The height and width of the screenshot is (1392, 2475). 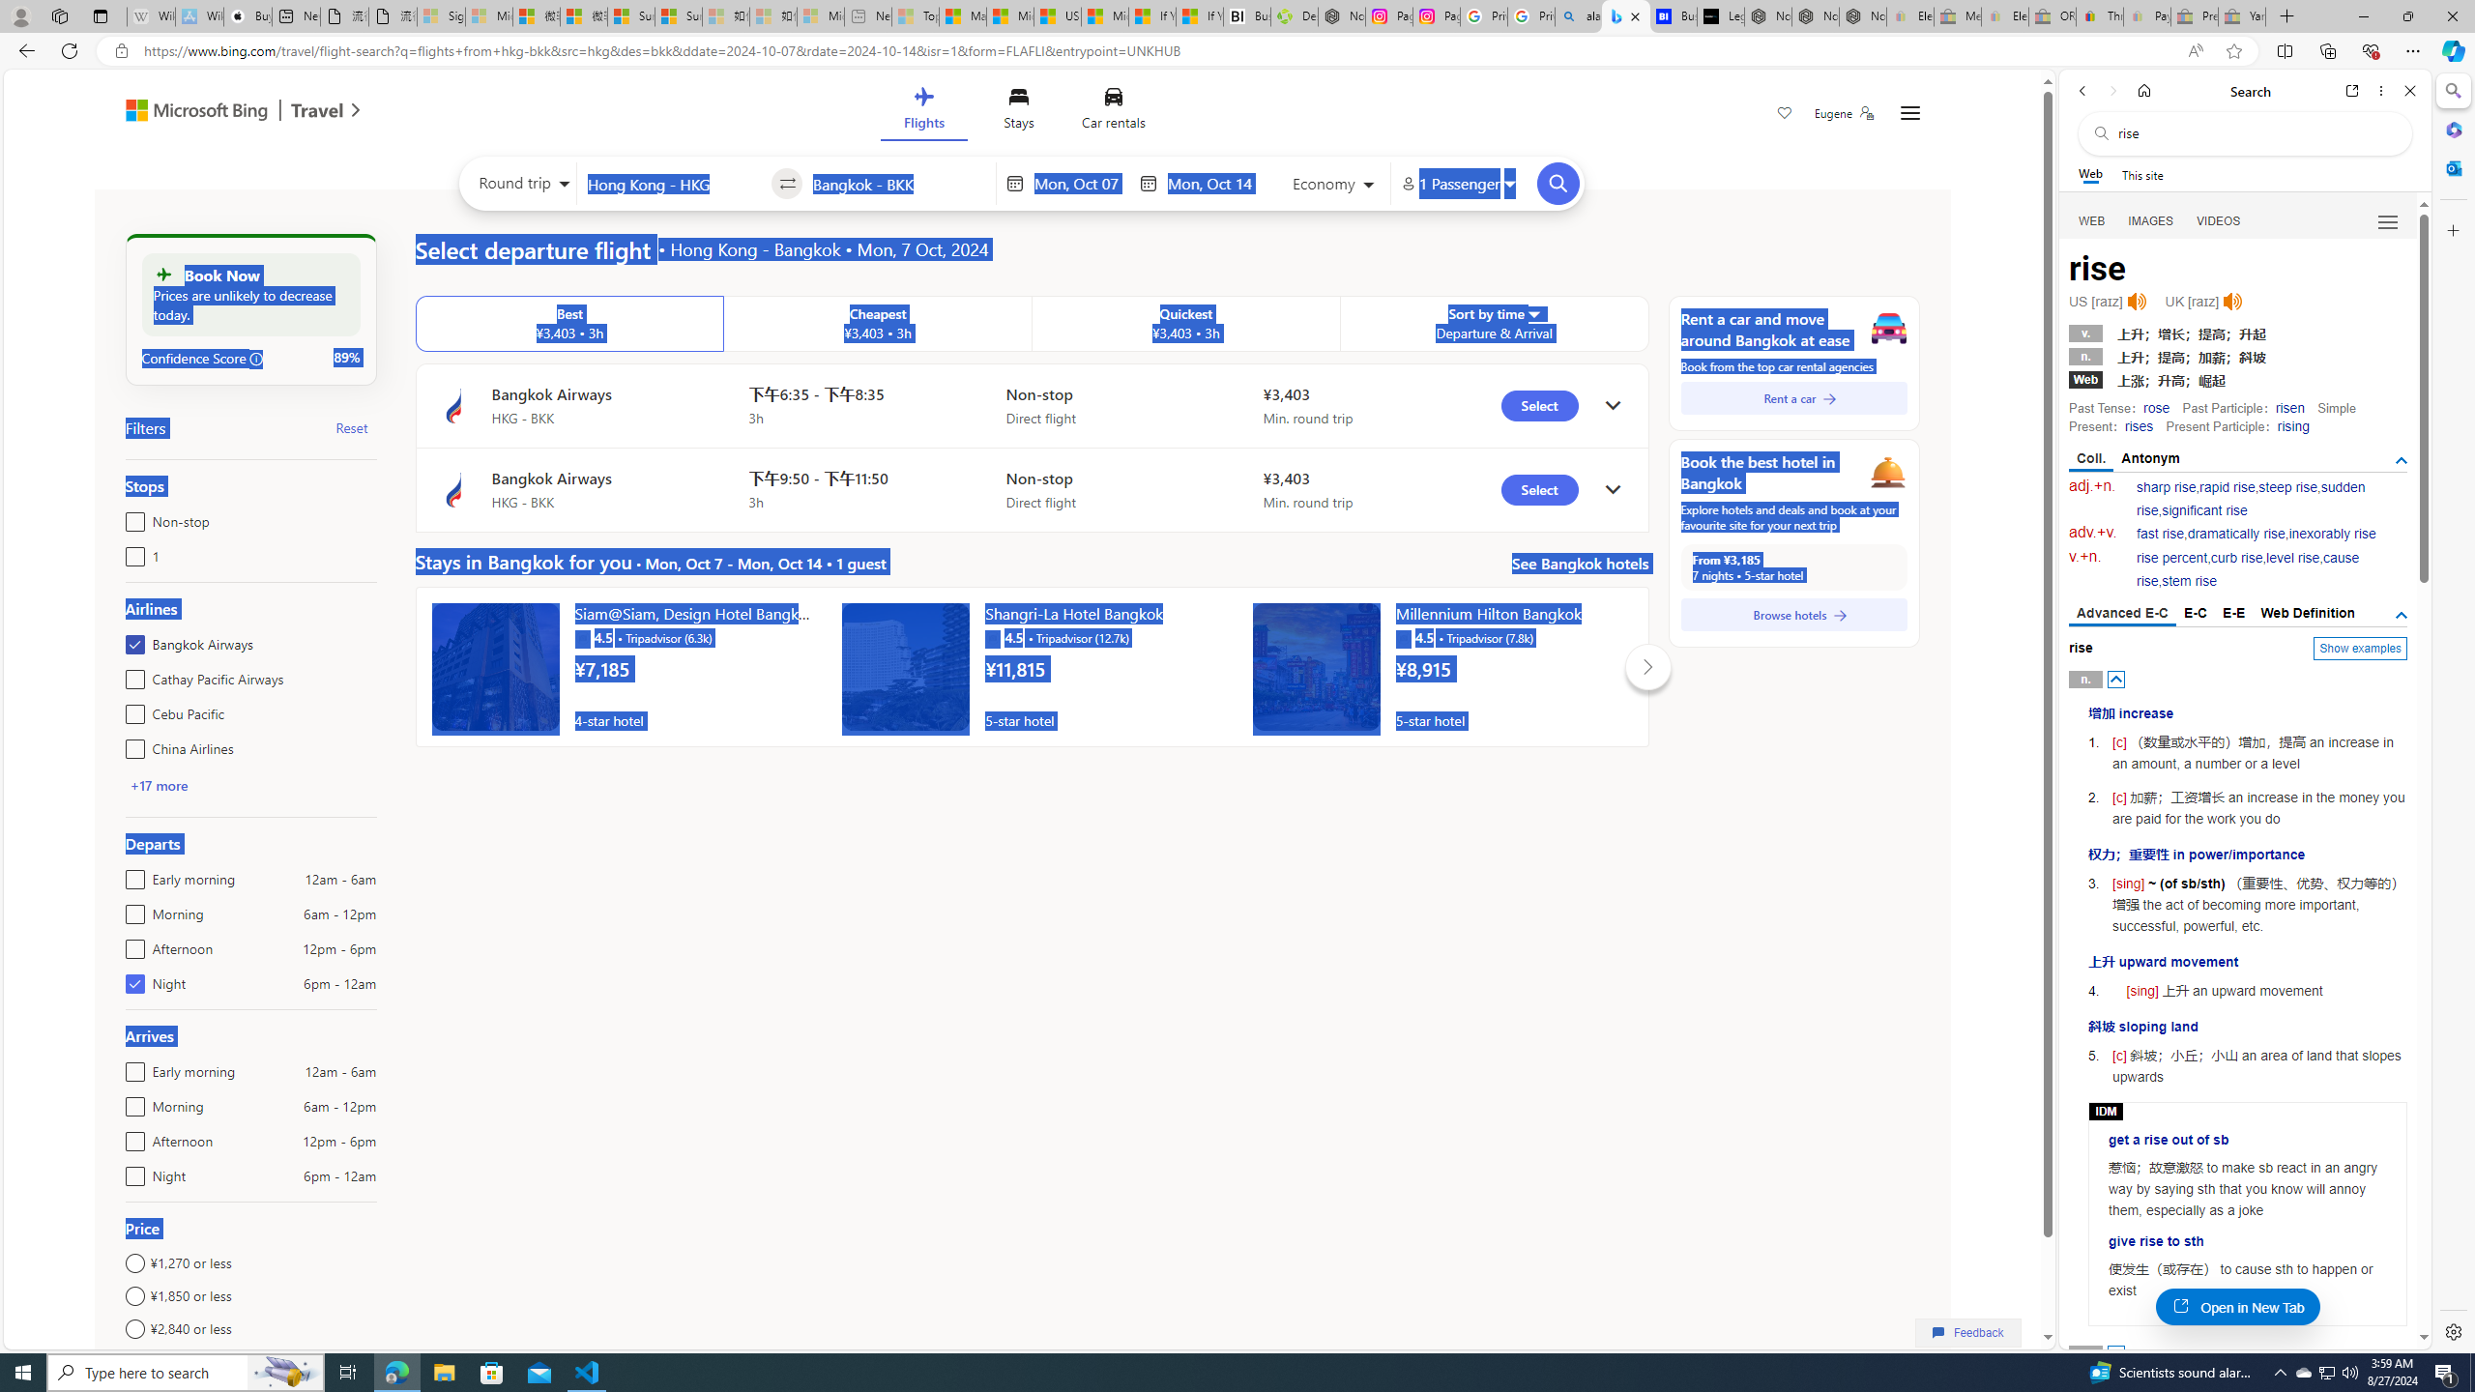 What do you see at coordinates (159, 785) in the screenshot?
I see `+17 more` at bounding box center [159, 785].